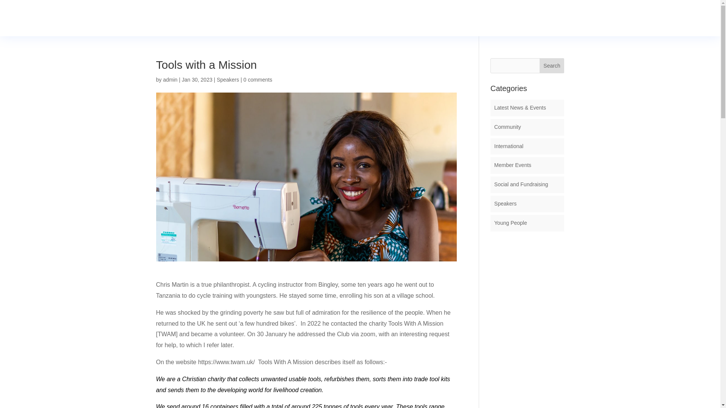 The width and height of the screenshot is (726, 408). Describe the element at coordinates (228, 80) in the screenshot. I see `Speakers` at that location.